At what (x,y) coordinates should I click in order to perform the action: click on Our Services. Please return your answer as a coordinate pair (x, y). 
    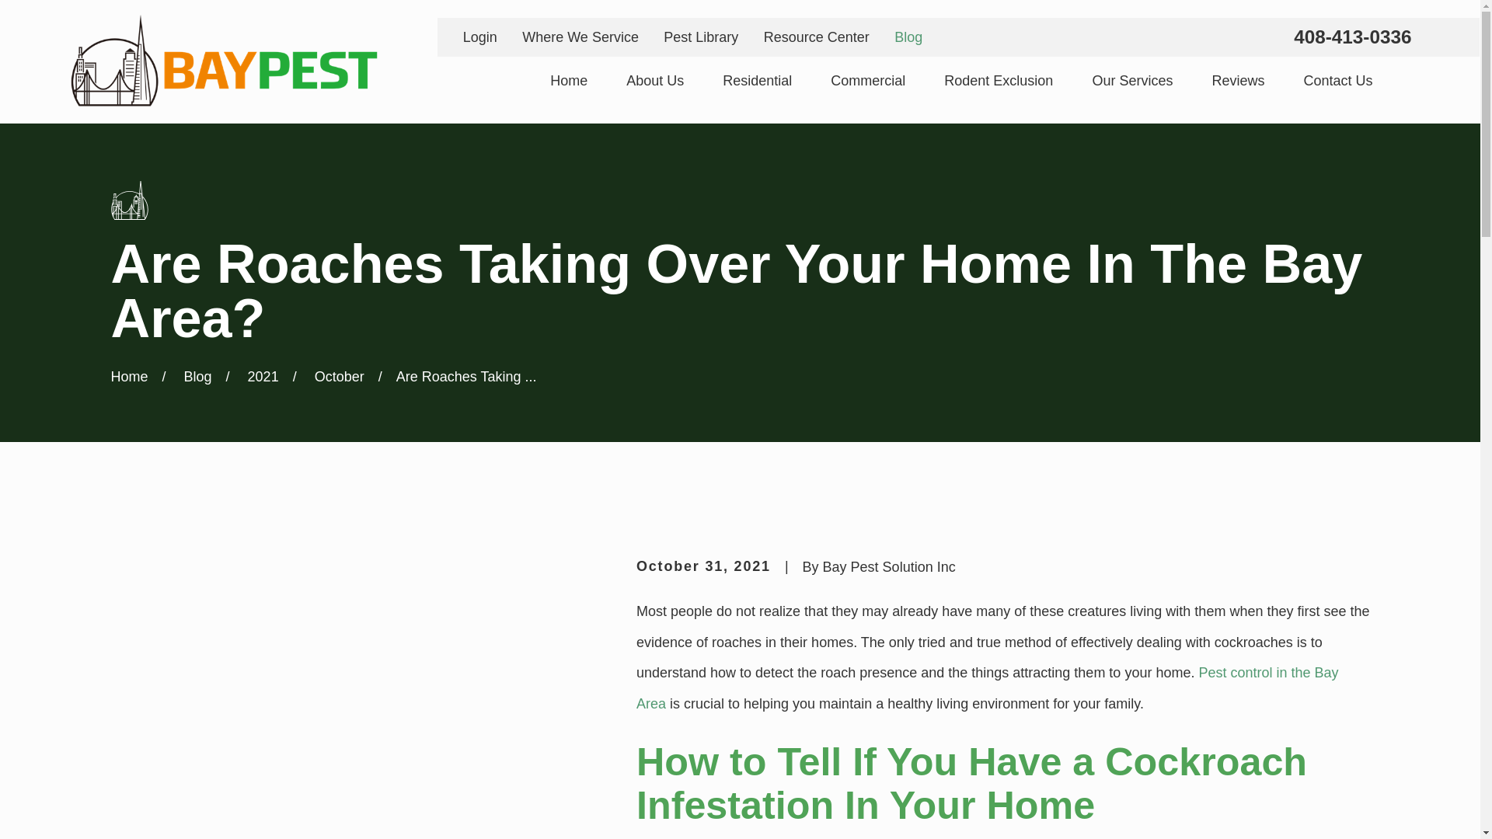
    Looking at the image, I should click on (1132, 81).